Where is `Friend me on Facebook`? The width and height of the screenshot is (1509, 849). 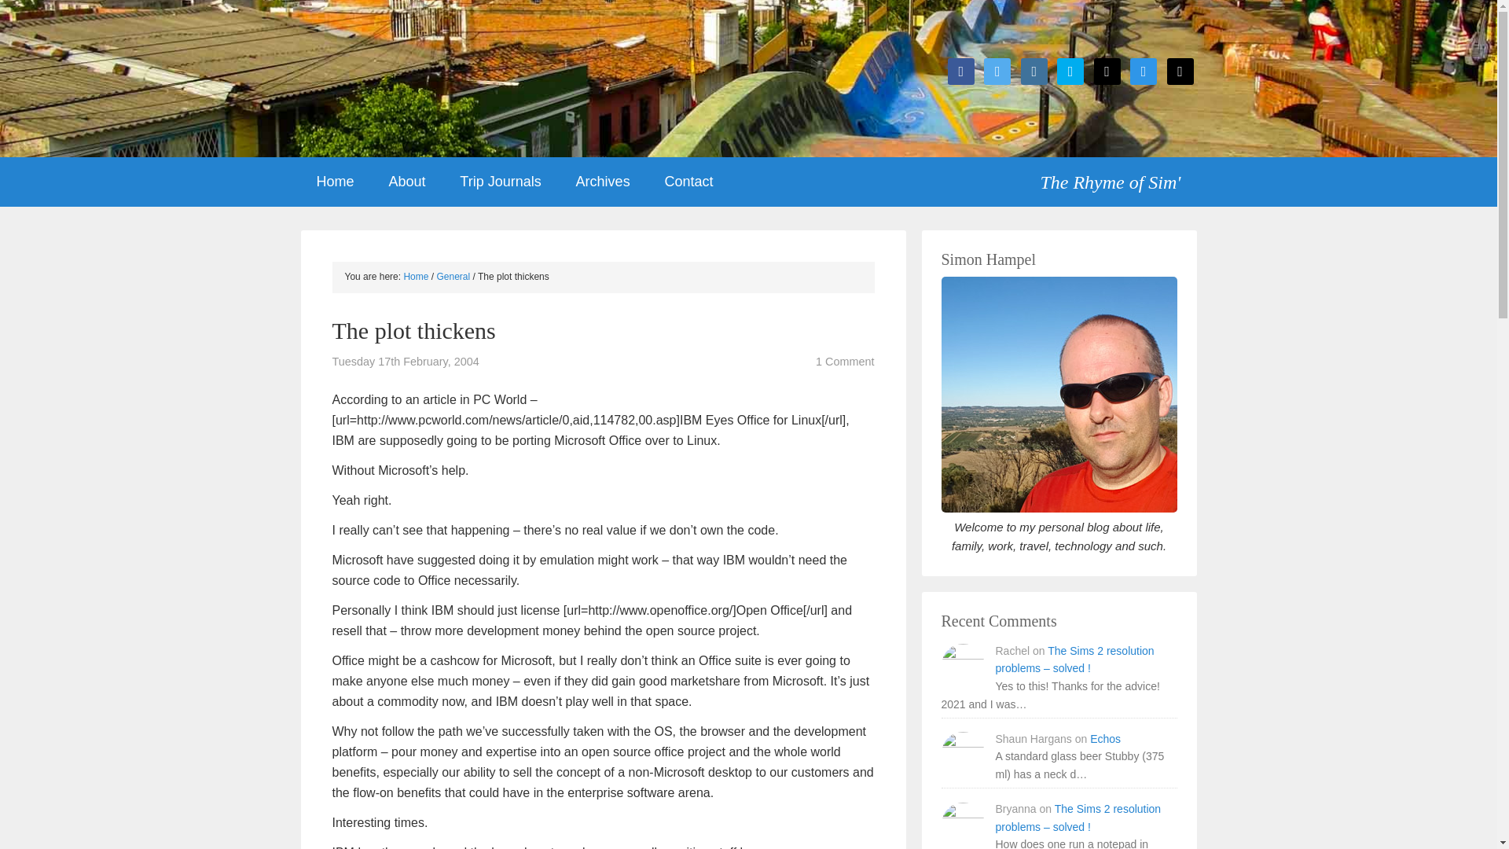 Friend me on Facebook is located at coordinates (960, 71).